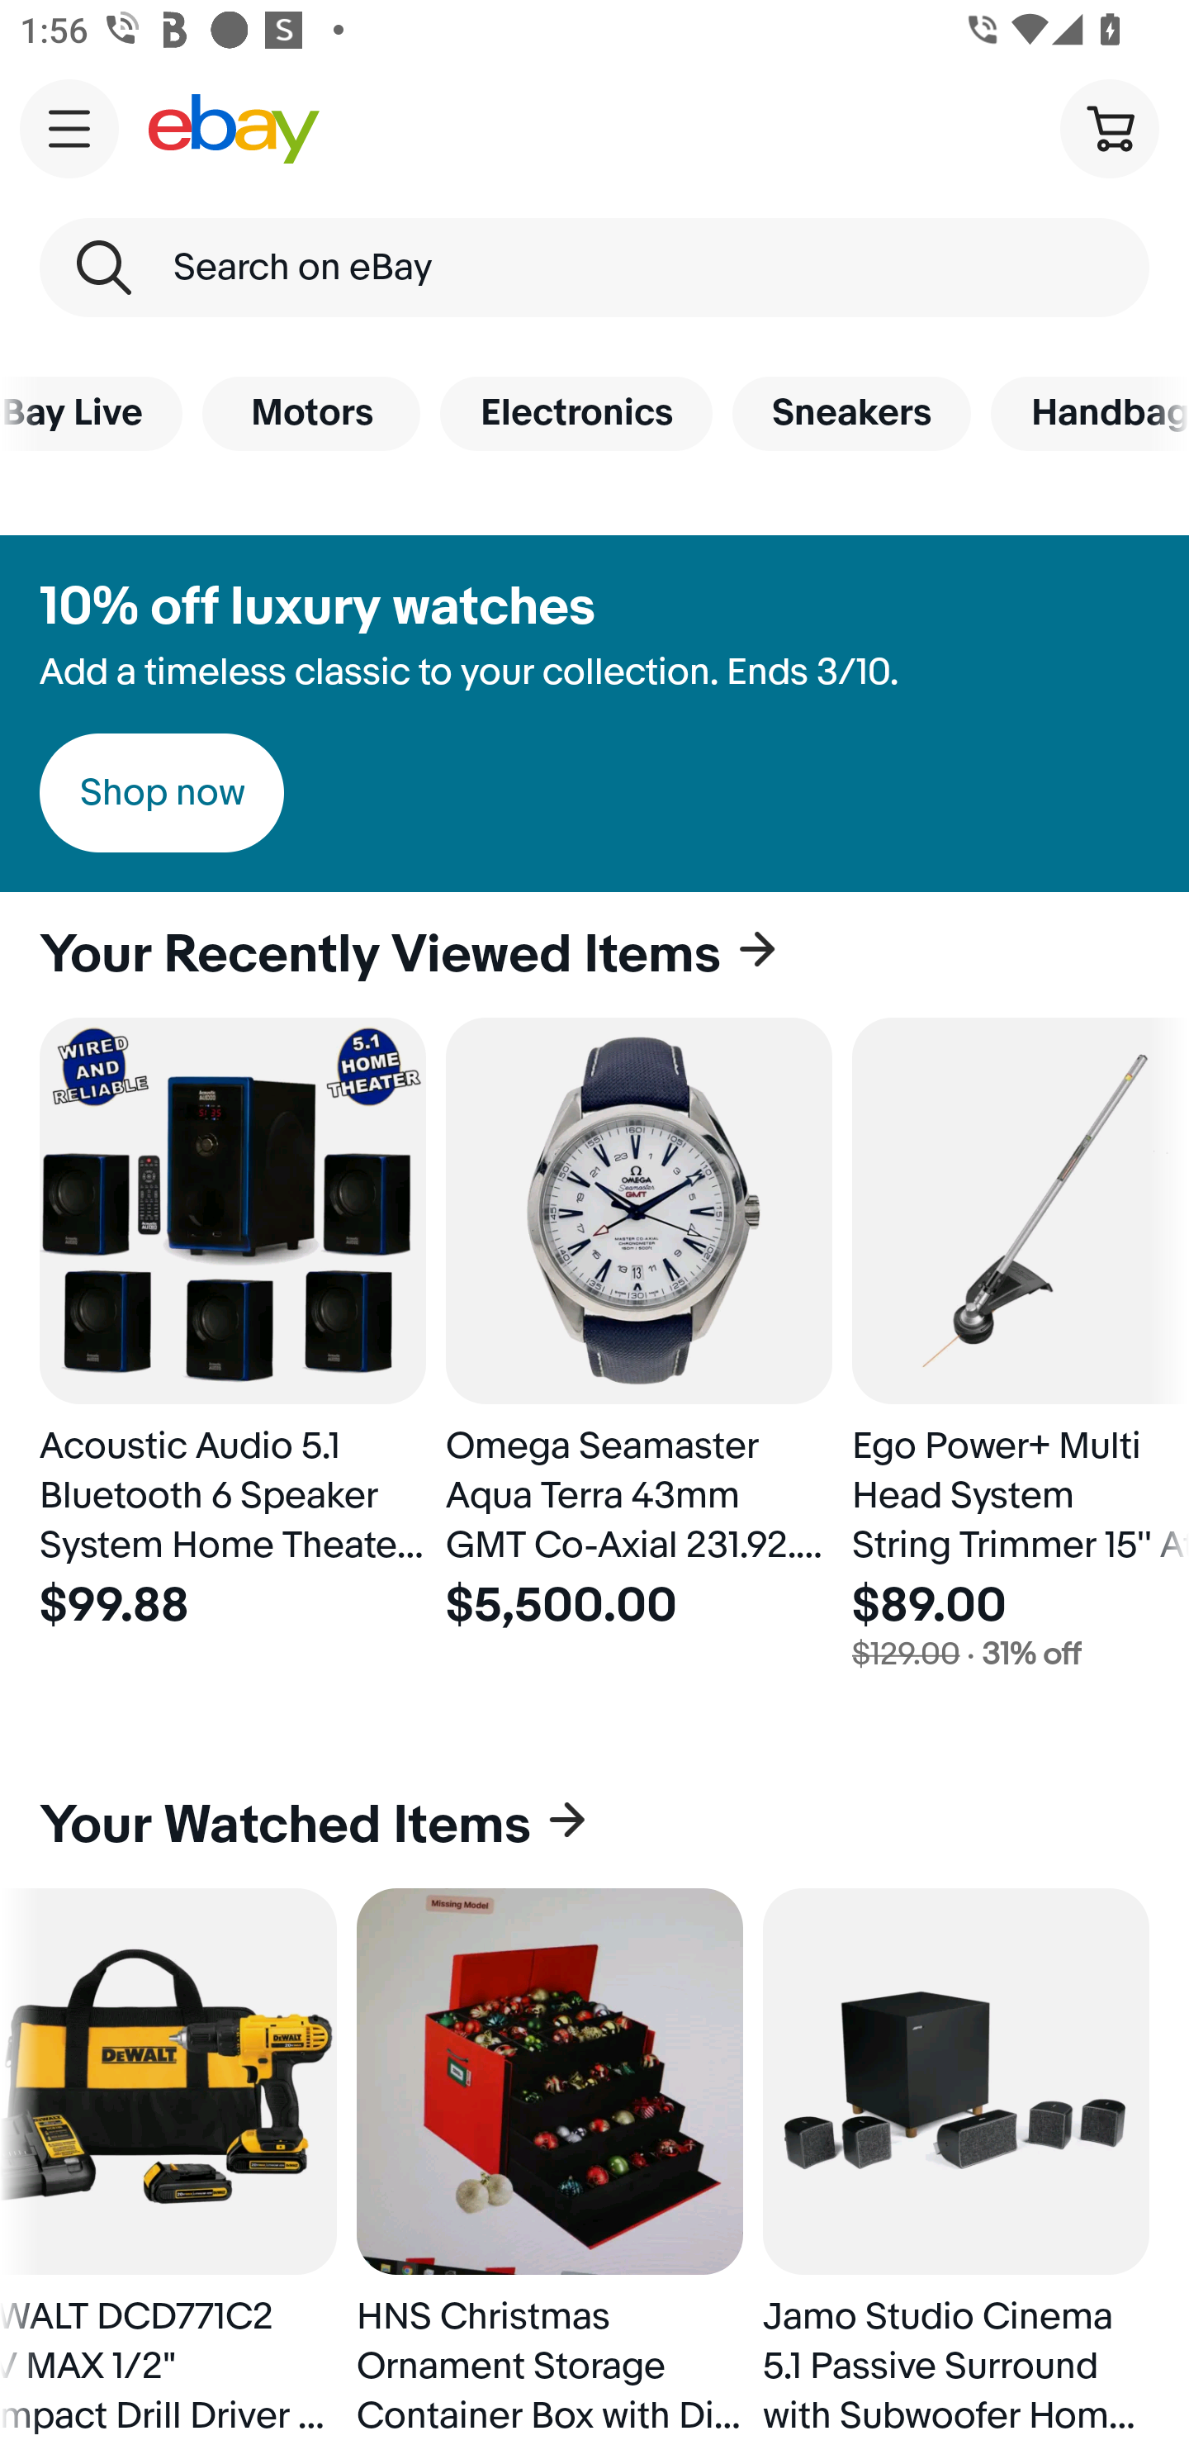 This screenshot has height=2445, width=1189. What do you see at coordinates (317, 607) in the screenshot?
I see `10% off luxury watches` at bounding box center [317, 607].